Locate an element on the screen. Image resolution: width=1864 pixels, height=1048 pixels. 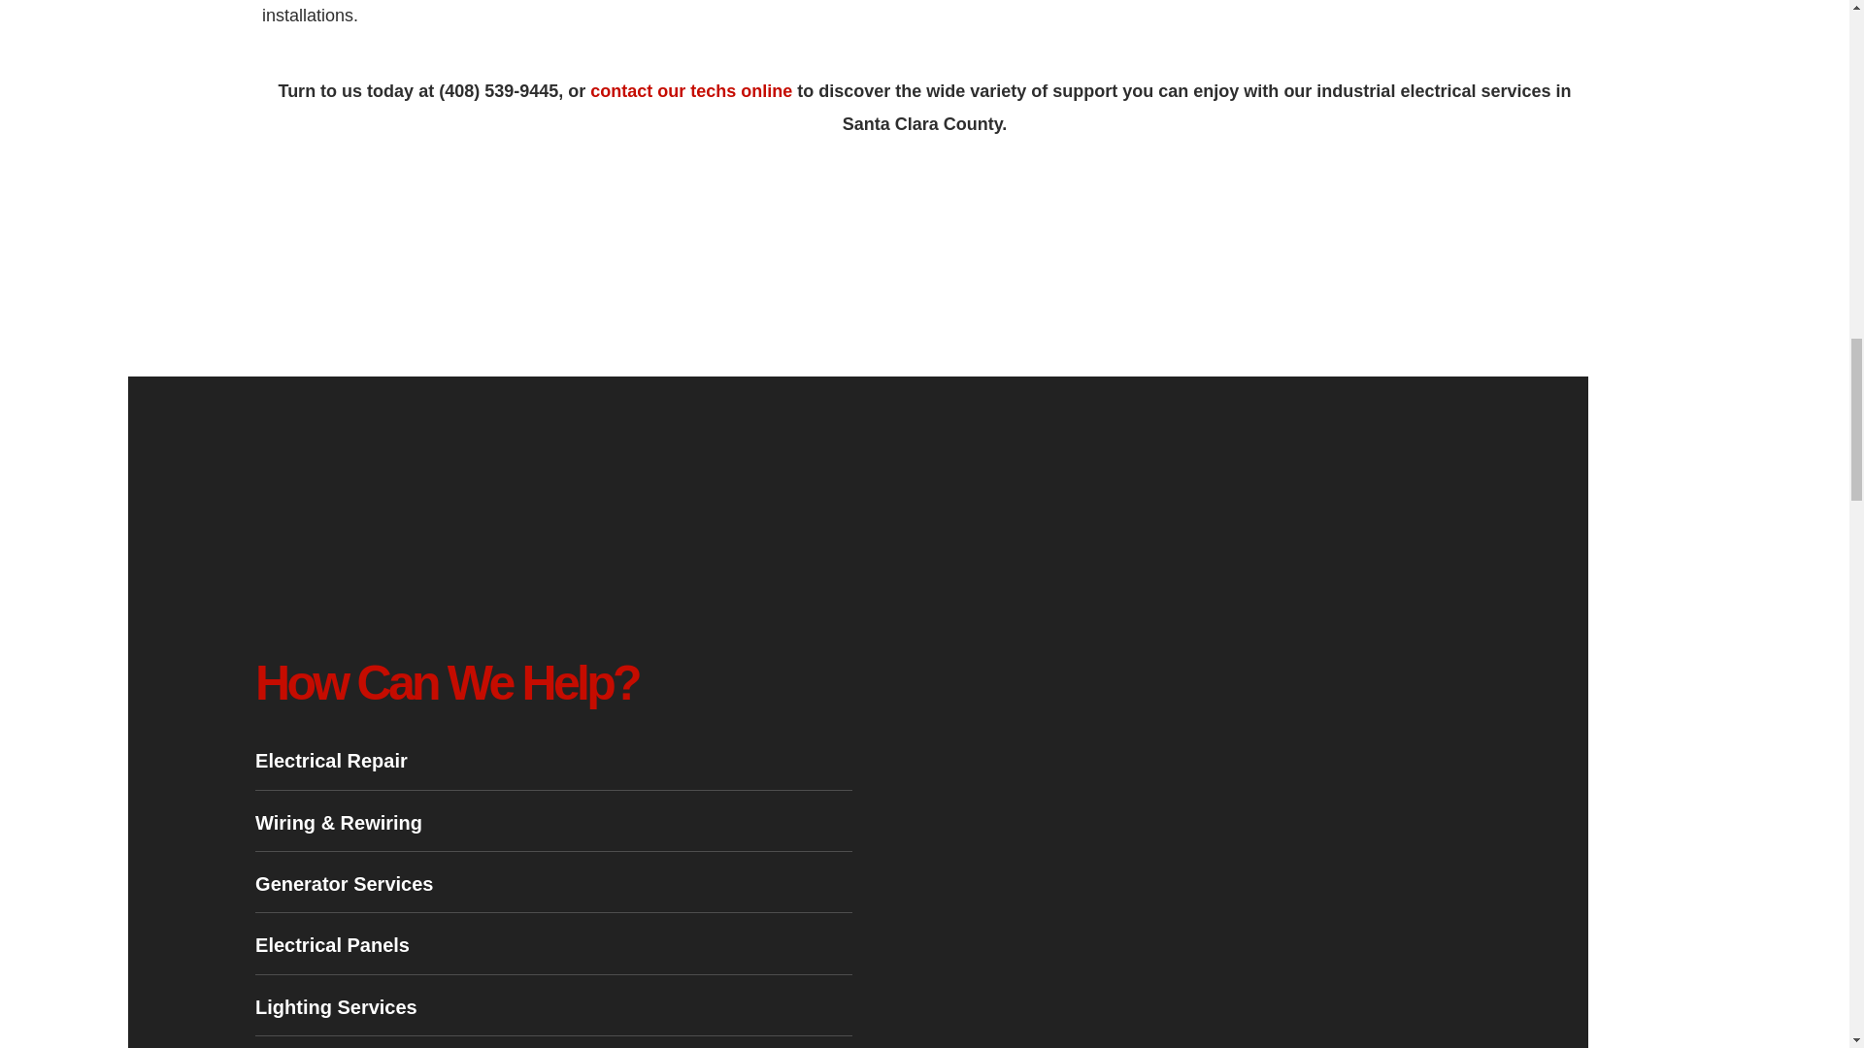
Electrical Repair is located at coordinates (553, 761).